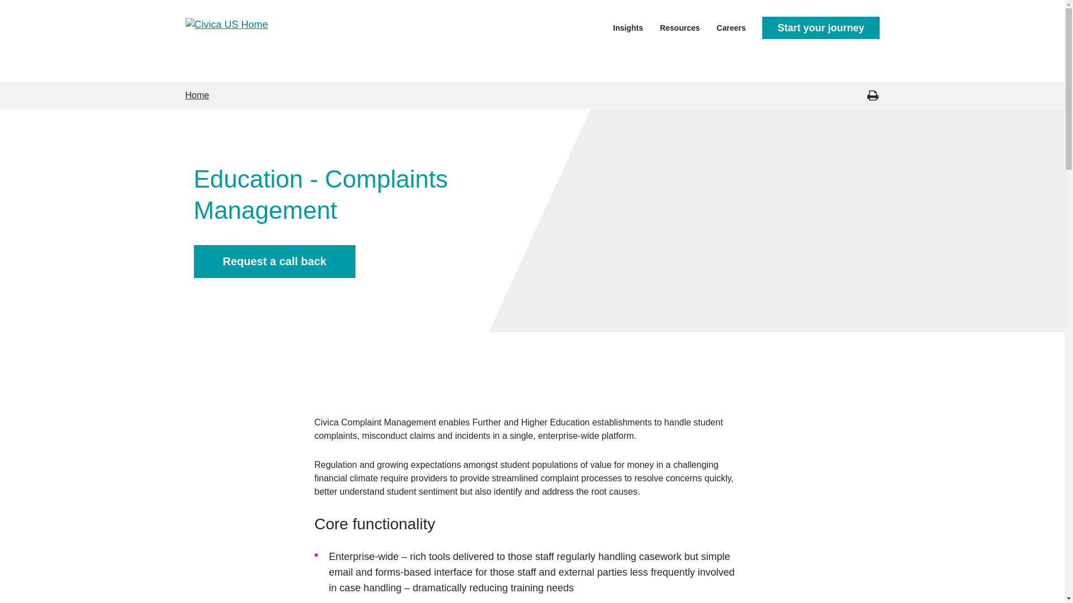 The width and height of the screenshot is (1073, 603). Describe the element at coordinates (731, 27) in the screenshot. I see `Careers` at that location.